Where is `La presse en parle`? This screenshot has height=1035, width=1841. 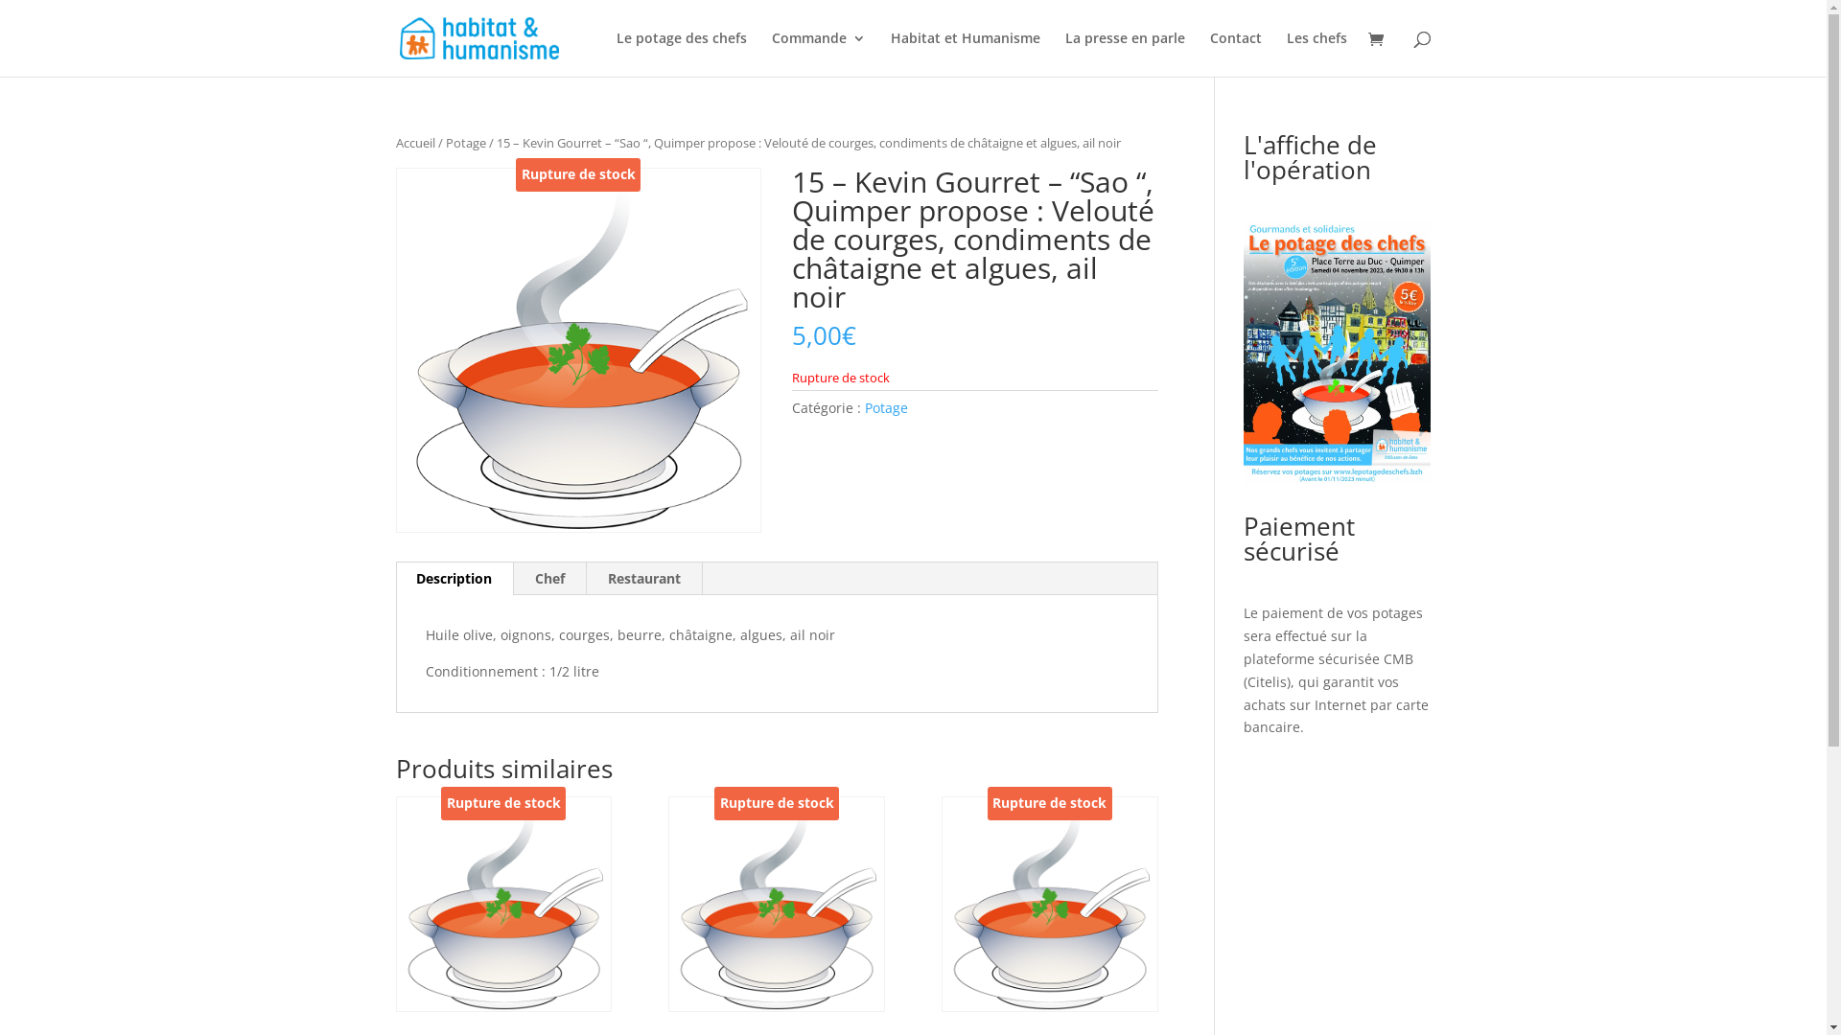 La presse en parle is located at coordinates (1124, 54).